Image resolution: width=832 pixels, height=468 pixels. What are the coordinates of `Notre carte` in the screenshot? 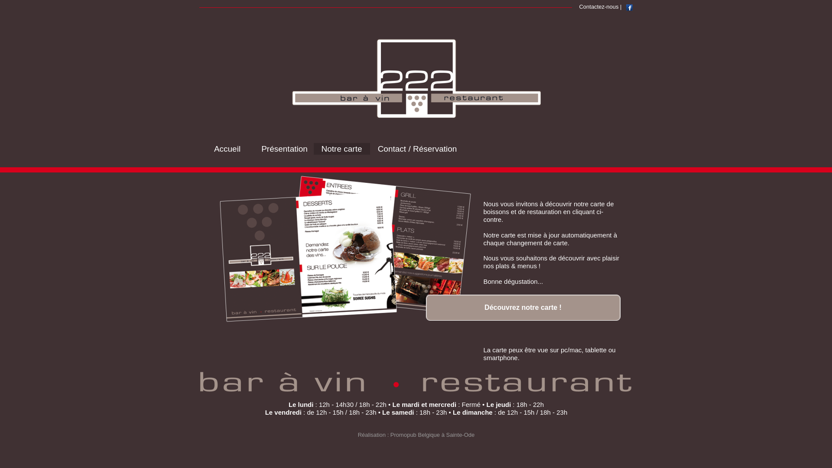 It's located at (342, 148).